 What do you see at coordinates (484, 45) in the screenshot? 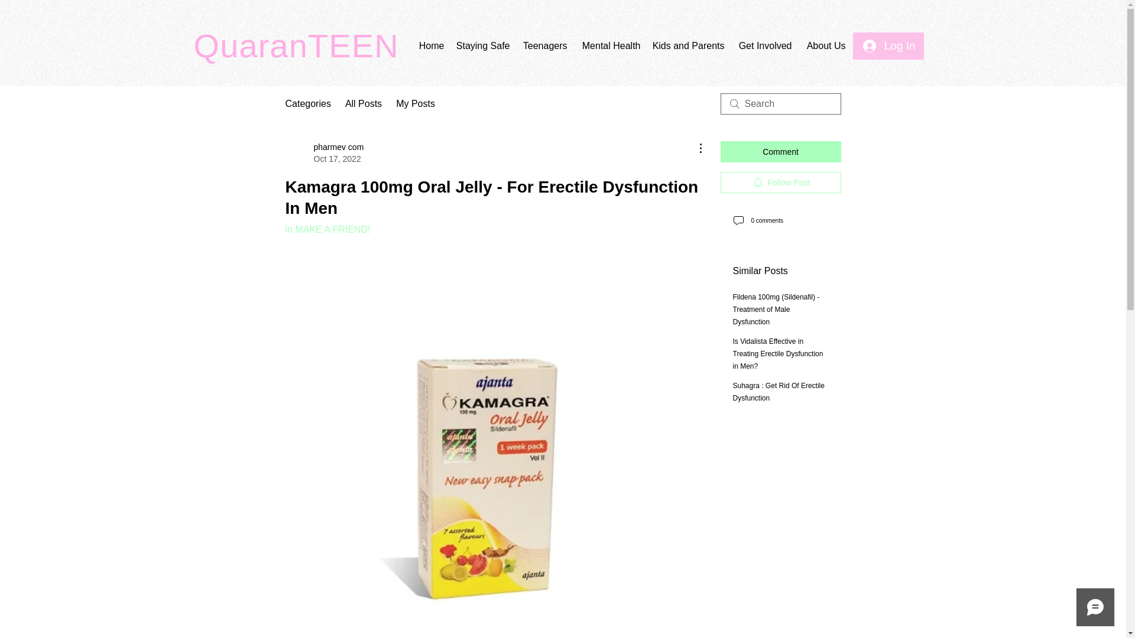
I see `Staying Safe` at bounding box center [484, 45].